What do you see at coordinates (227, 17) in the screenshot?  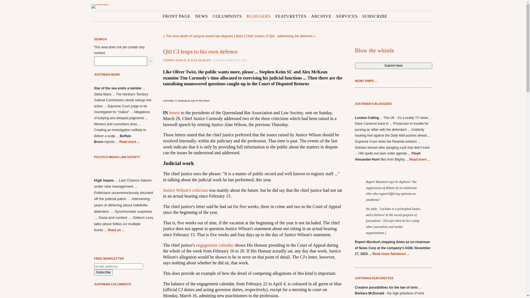 I see `COLUMNISTS` at bounding box center [227, 17].